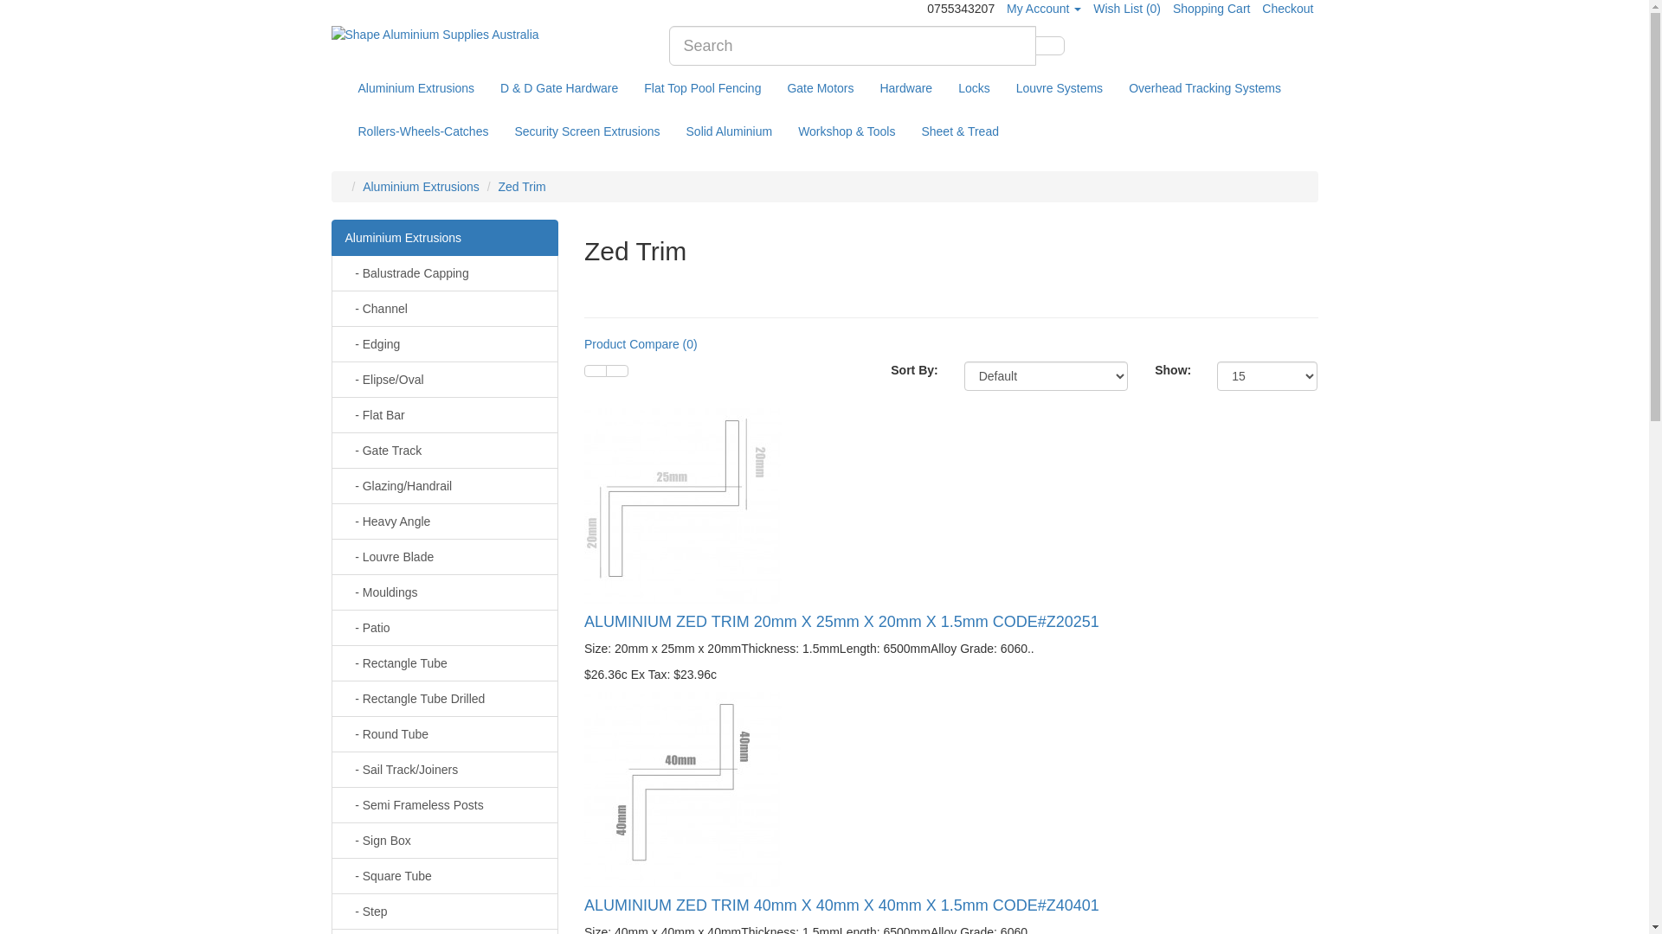  What do you see at coordinates (445, 663) in the screenshot?
I see `   - Rectangle Tube` at bounding box center [445, 663].